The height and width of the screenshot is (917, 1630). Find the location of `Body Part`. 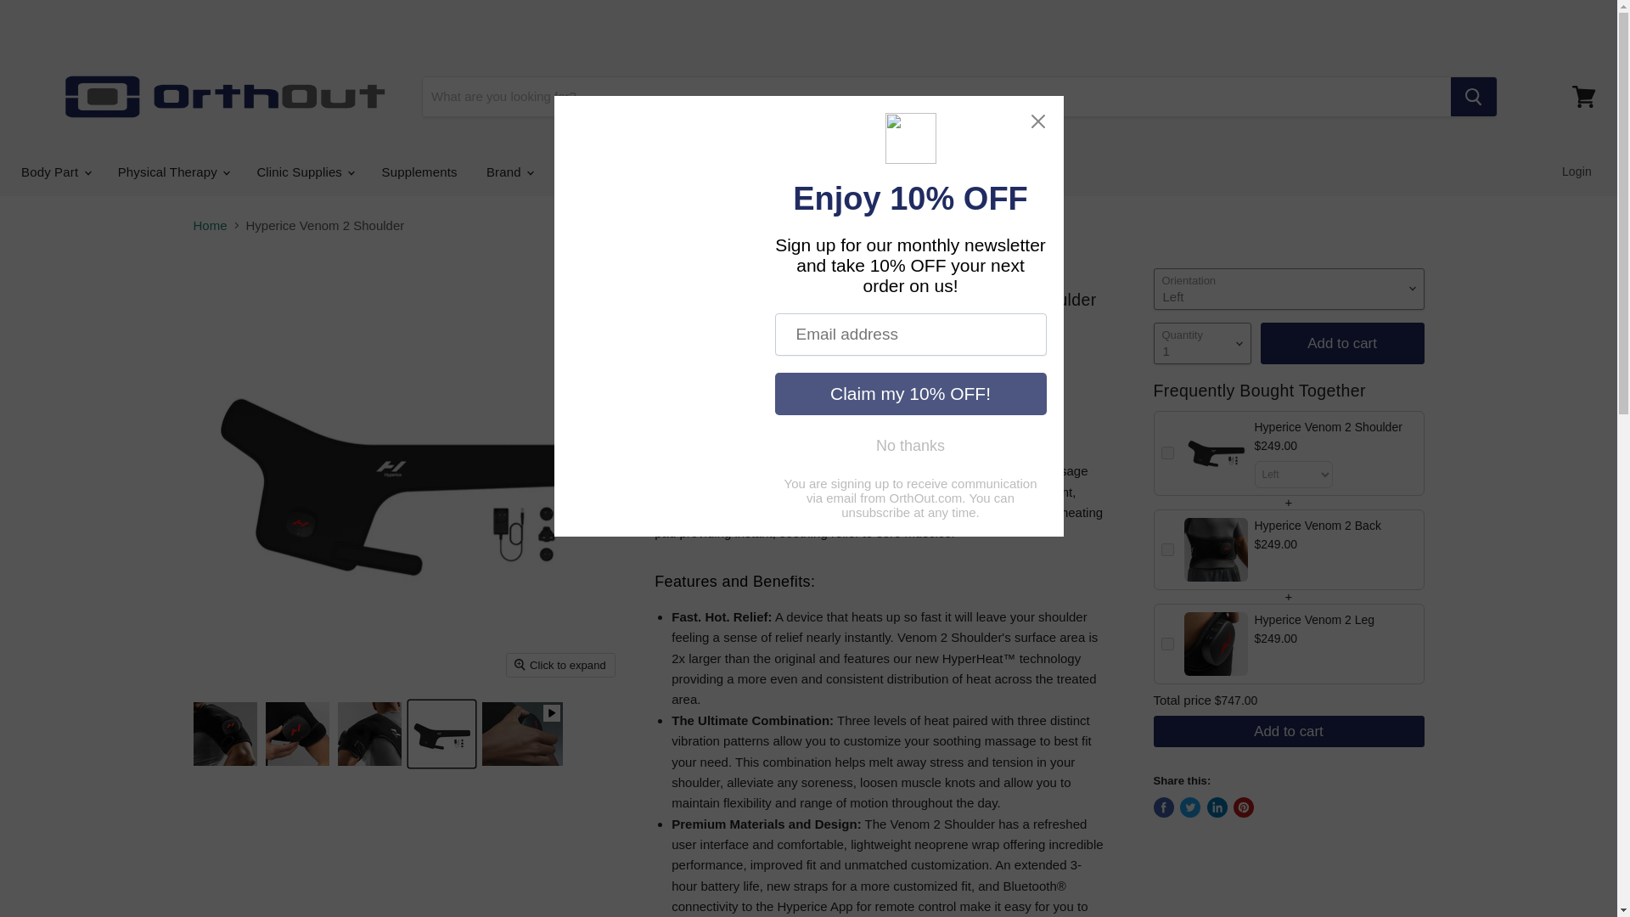

Body Part is located at coordinates (54, 172).